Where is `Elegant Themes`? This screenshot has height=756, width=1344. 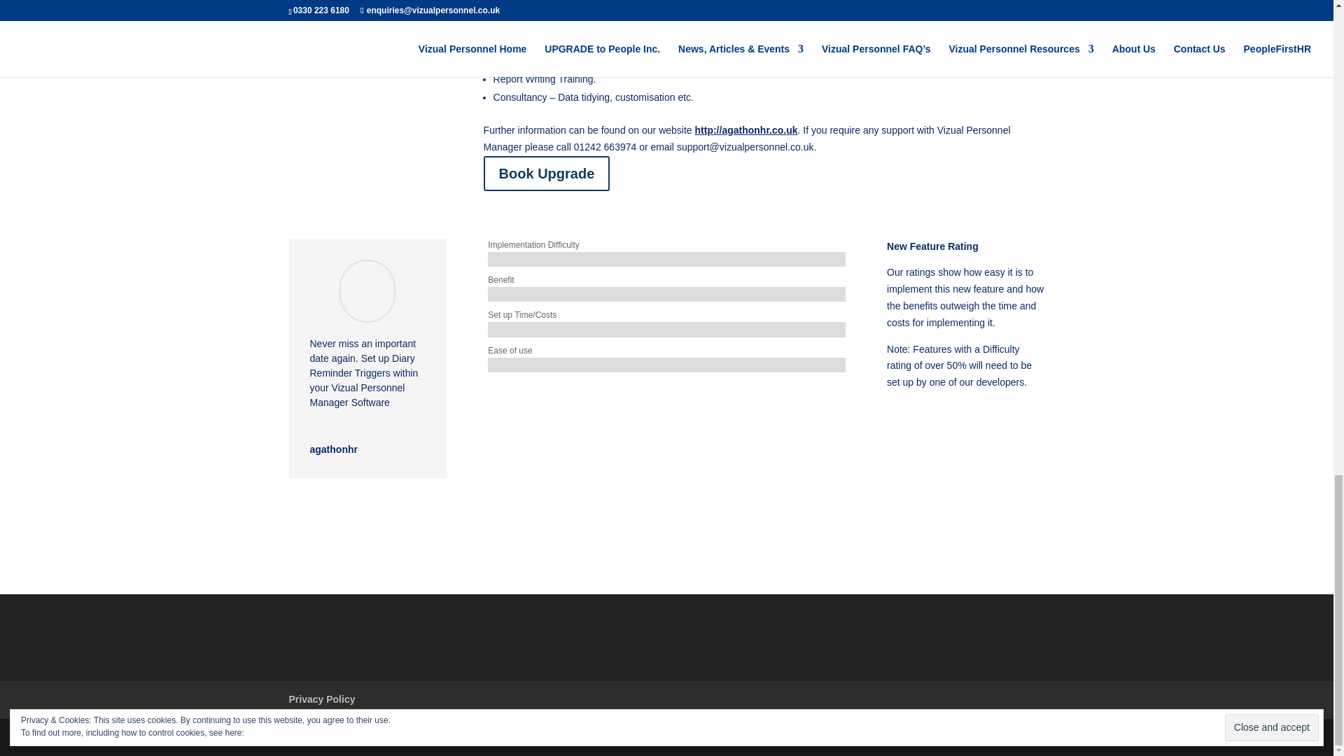
Elegant Themes is located at coordinates (382, 736).